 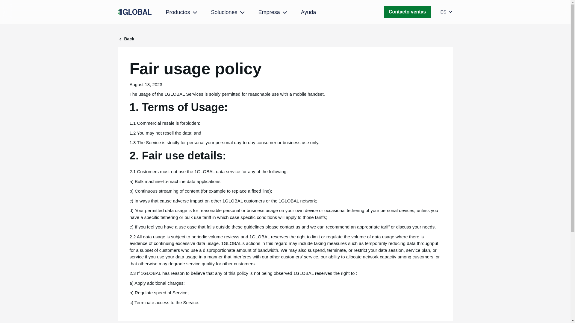 What do you see at coordinates (447, 12) in the screenshot?
I see `ES` at bounding box center [447, 12].